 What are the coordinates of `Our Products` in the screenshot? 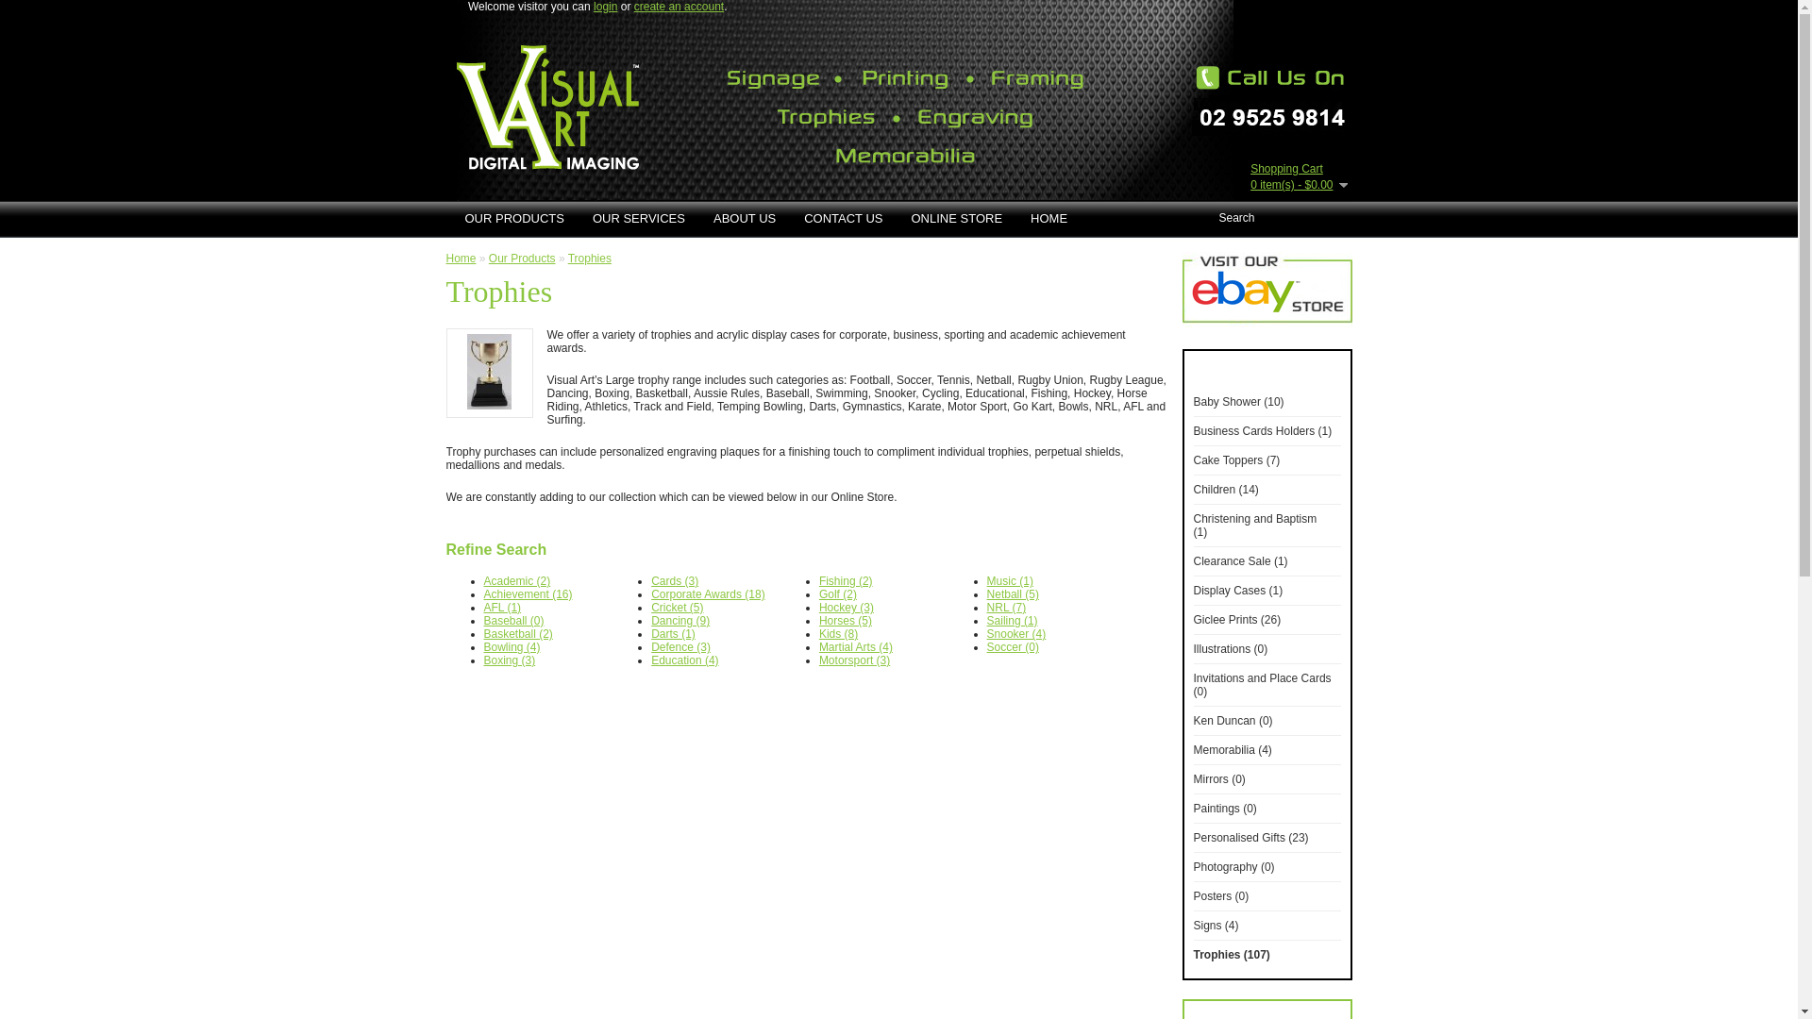 It's located at (523, 259).